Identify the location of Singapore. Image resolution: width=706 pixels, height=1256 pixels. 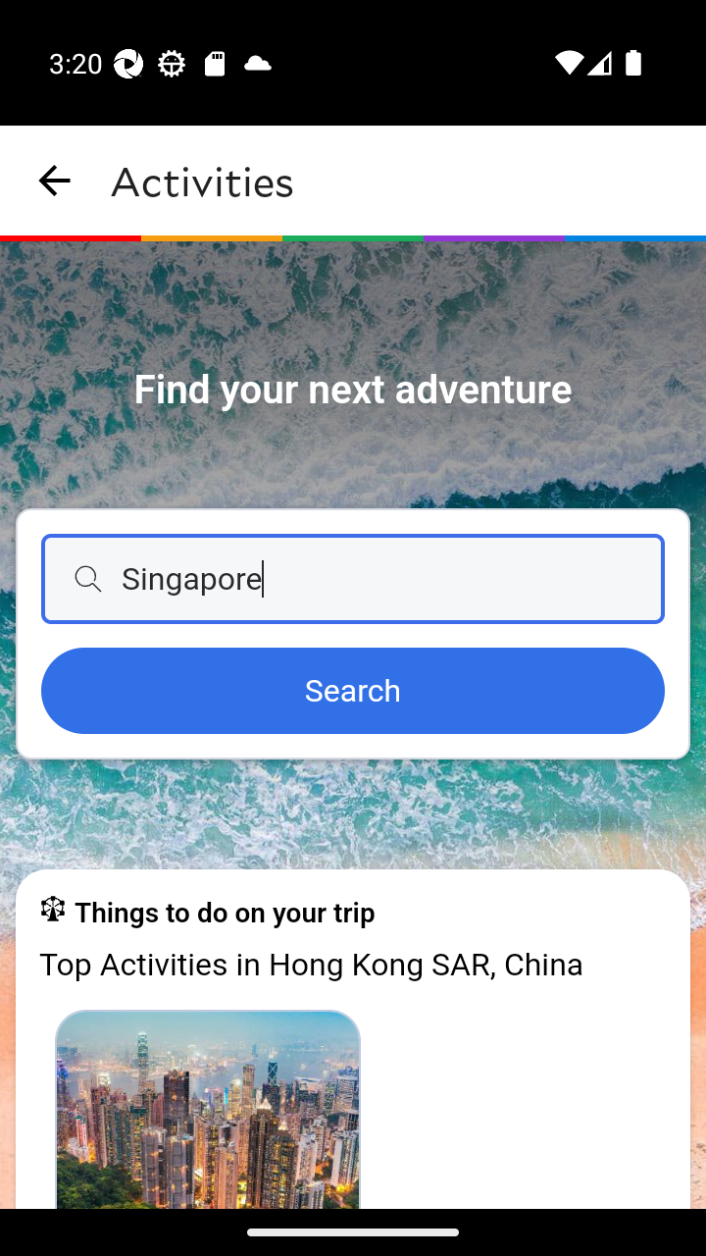
(353, 579).